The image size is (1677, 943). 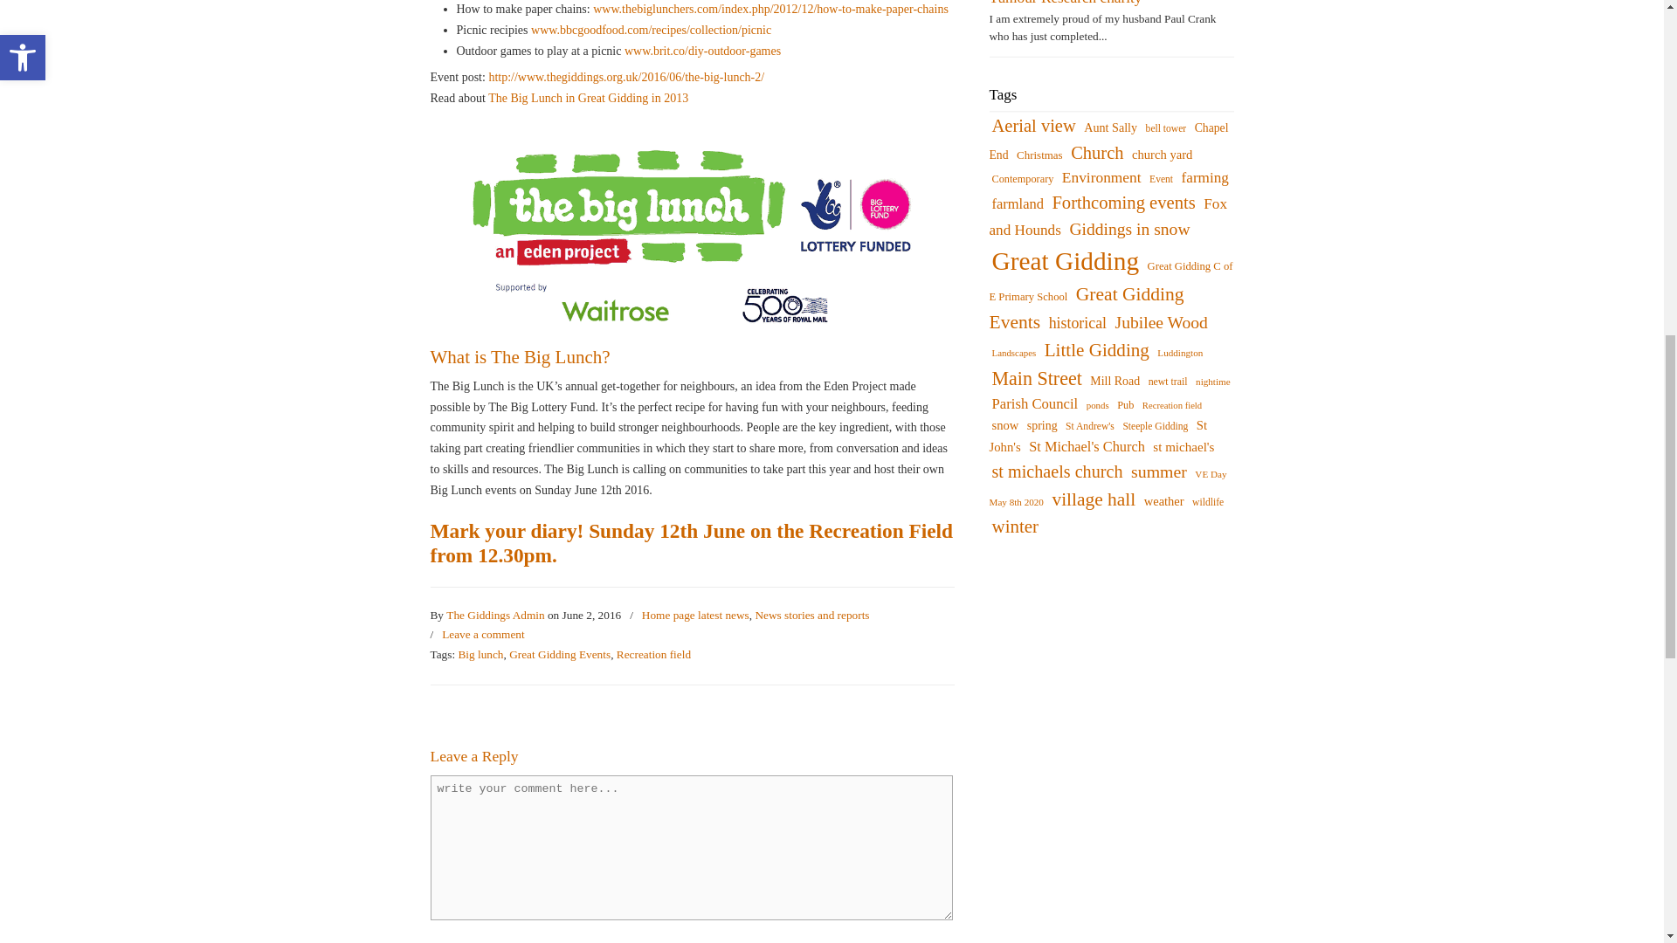 What do you see at coordinates (494, 616) in the screenshot?
I see `Posts by The Giddings Admin` at bounding box center [494, 616].